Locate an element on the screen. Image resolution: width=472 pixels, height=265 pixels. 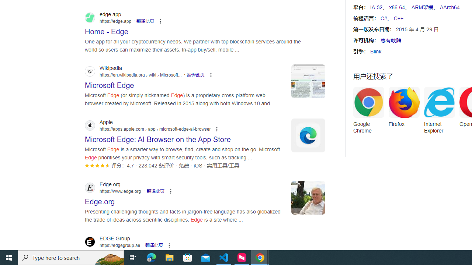
C++ is located at coordinates (398, 18).